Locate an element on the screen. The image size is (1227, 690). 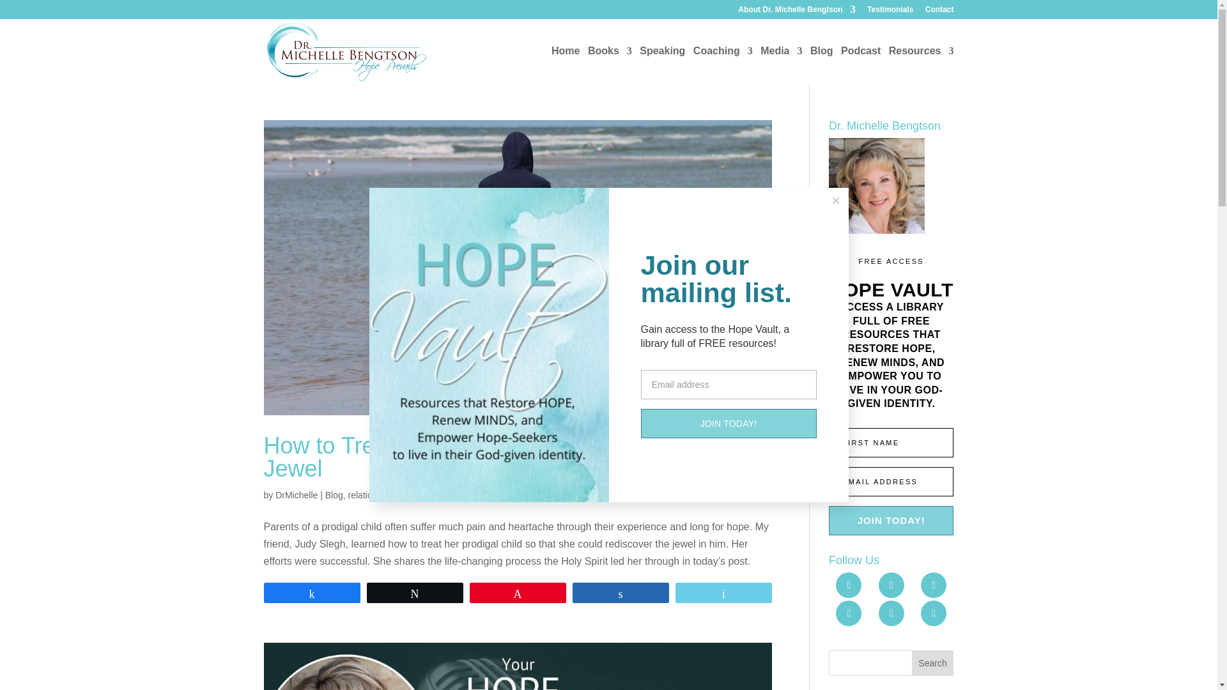
Testimonials is located at coordinates (890, 12).